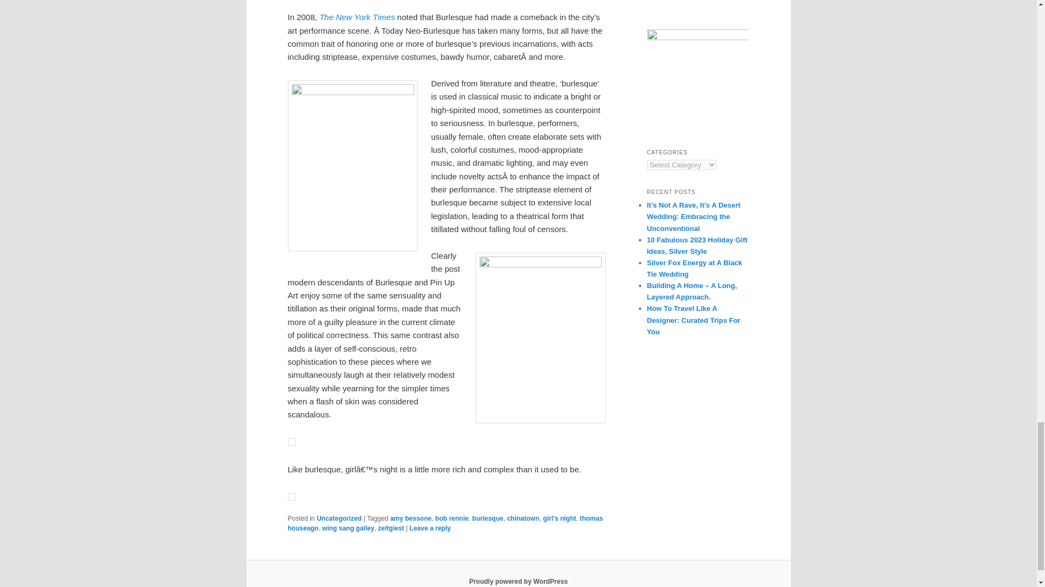 This screenshot has height=587, width=1045. Describe the element at coordinates (488, 519) in the screenshot. I see `burlesque` at that location.